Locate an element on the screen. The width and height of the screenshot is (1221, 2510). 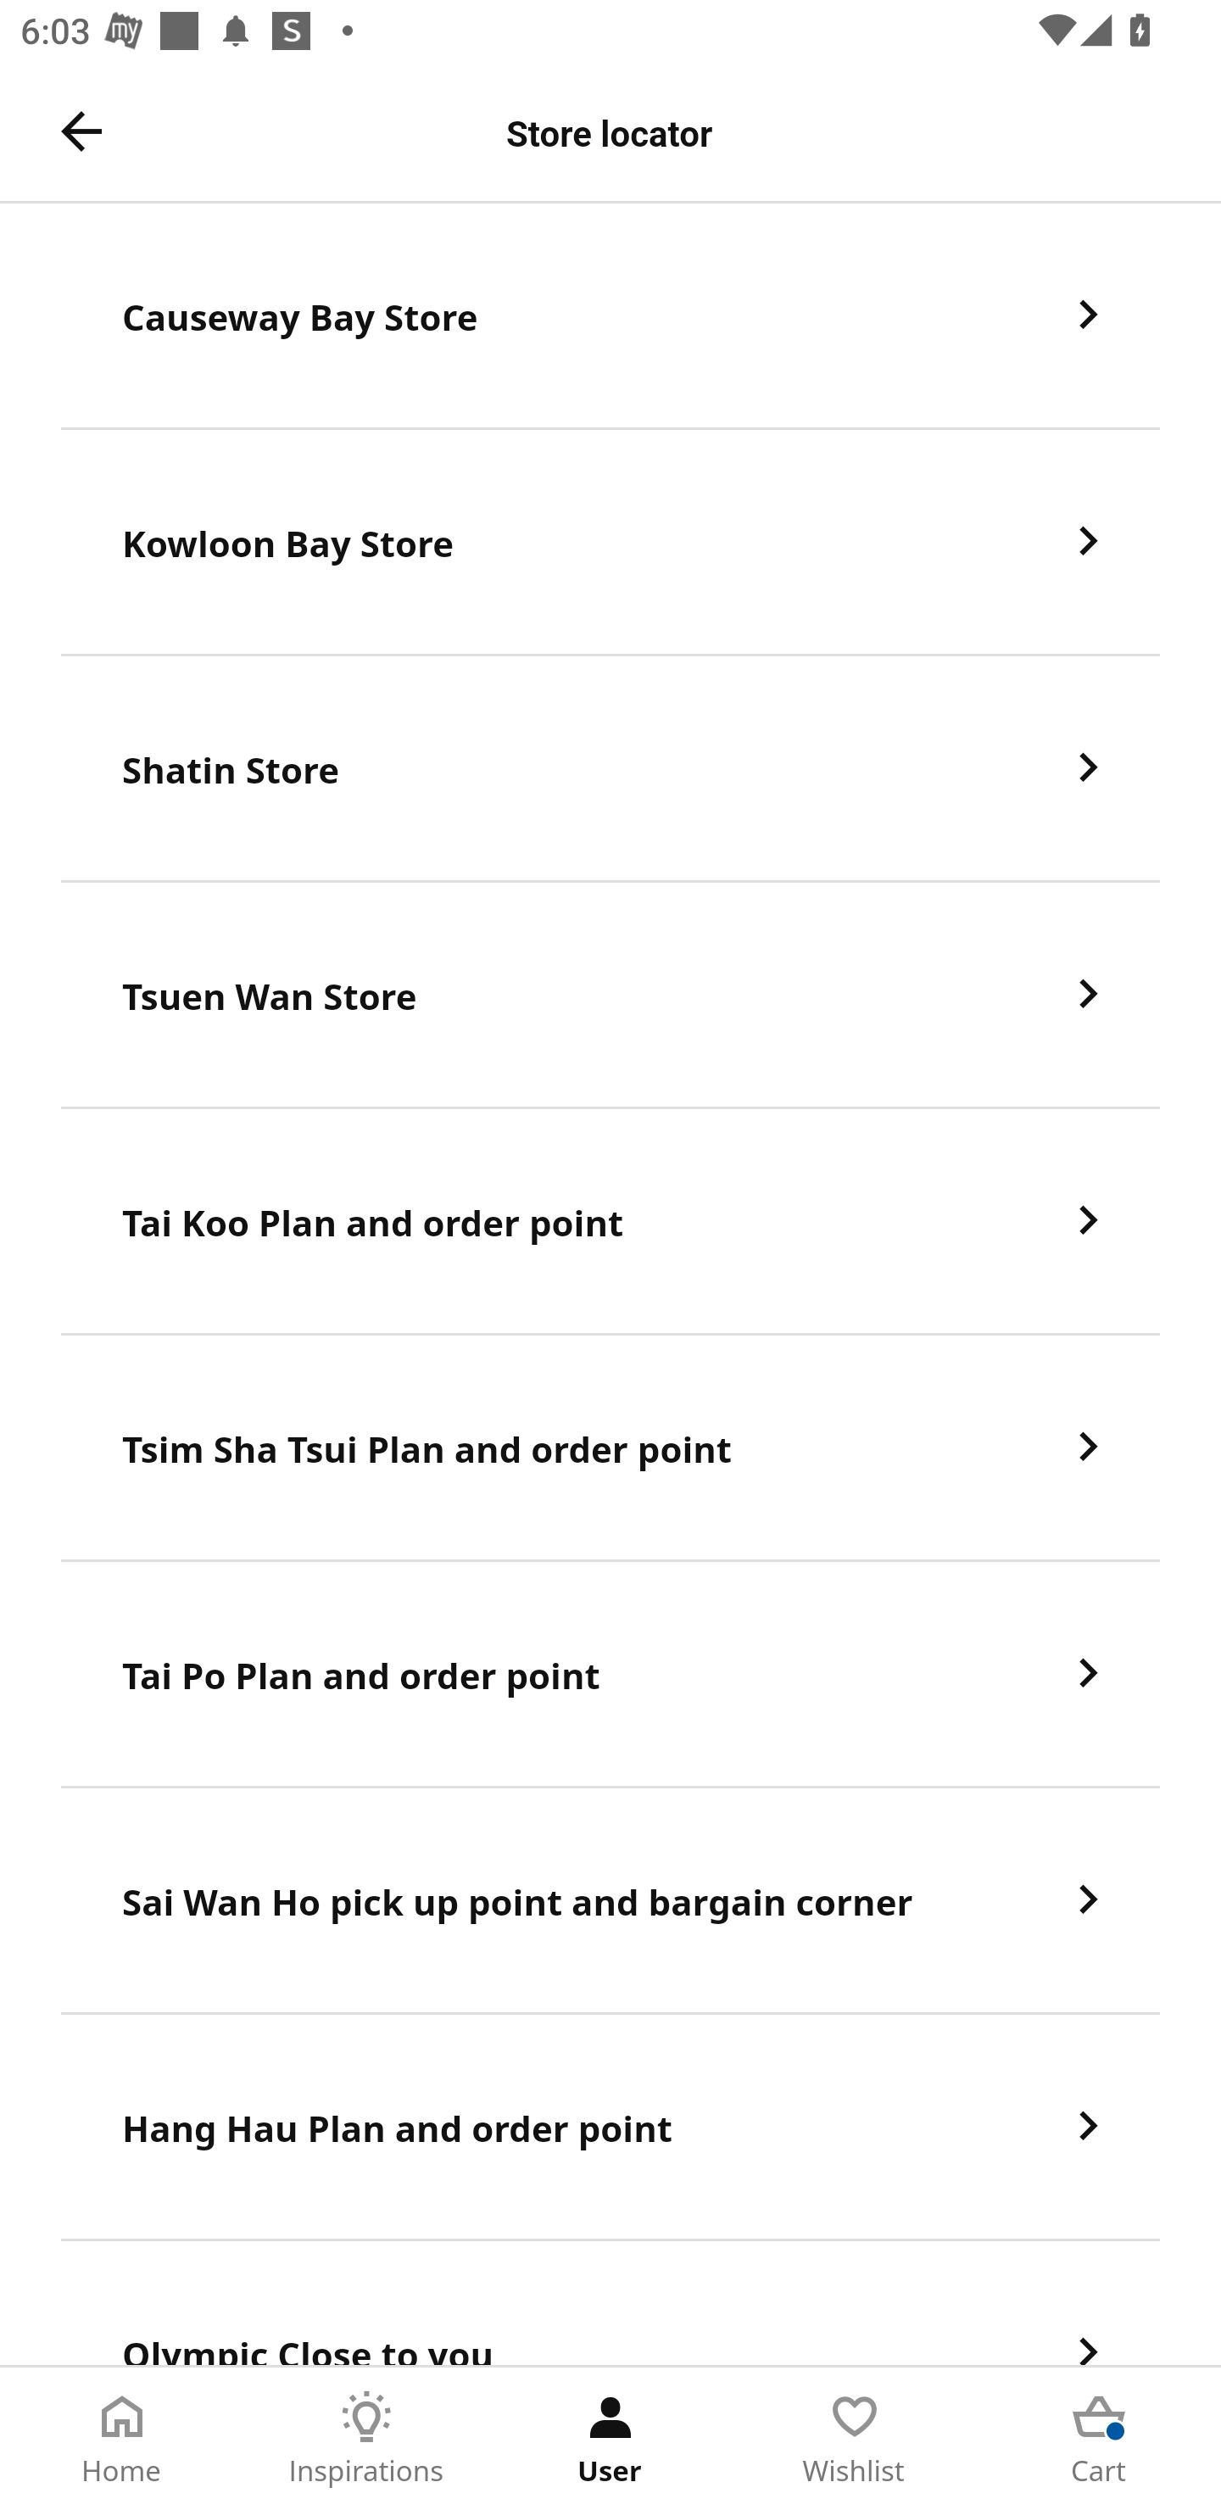
Tsim Sha Tsui Plan and order point is located at coordinates (610, 1448).